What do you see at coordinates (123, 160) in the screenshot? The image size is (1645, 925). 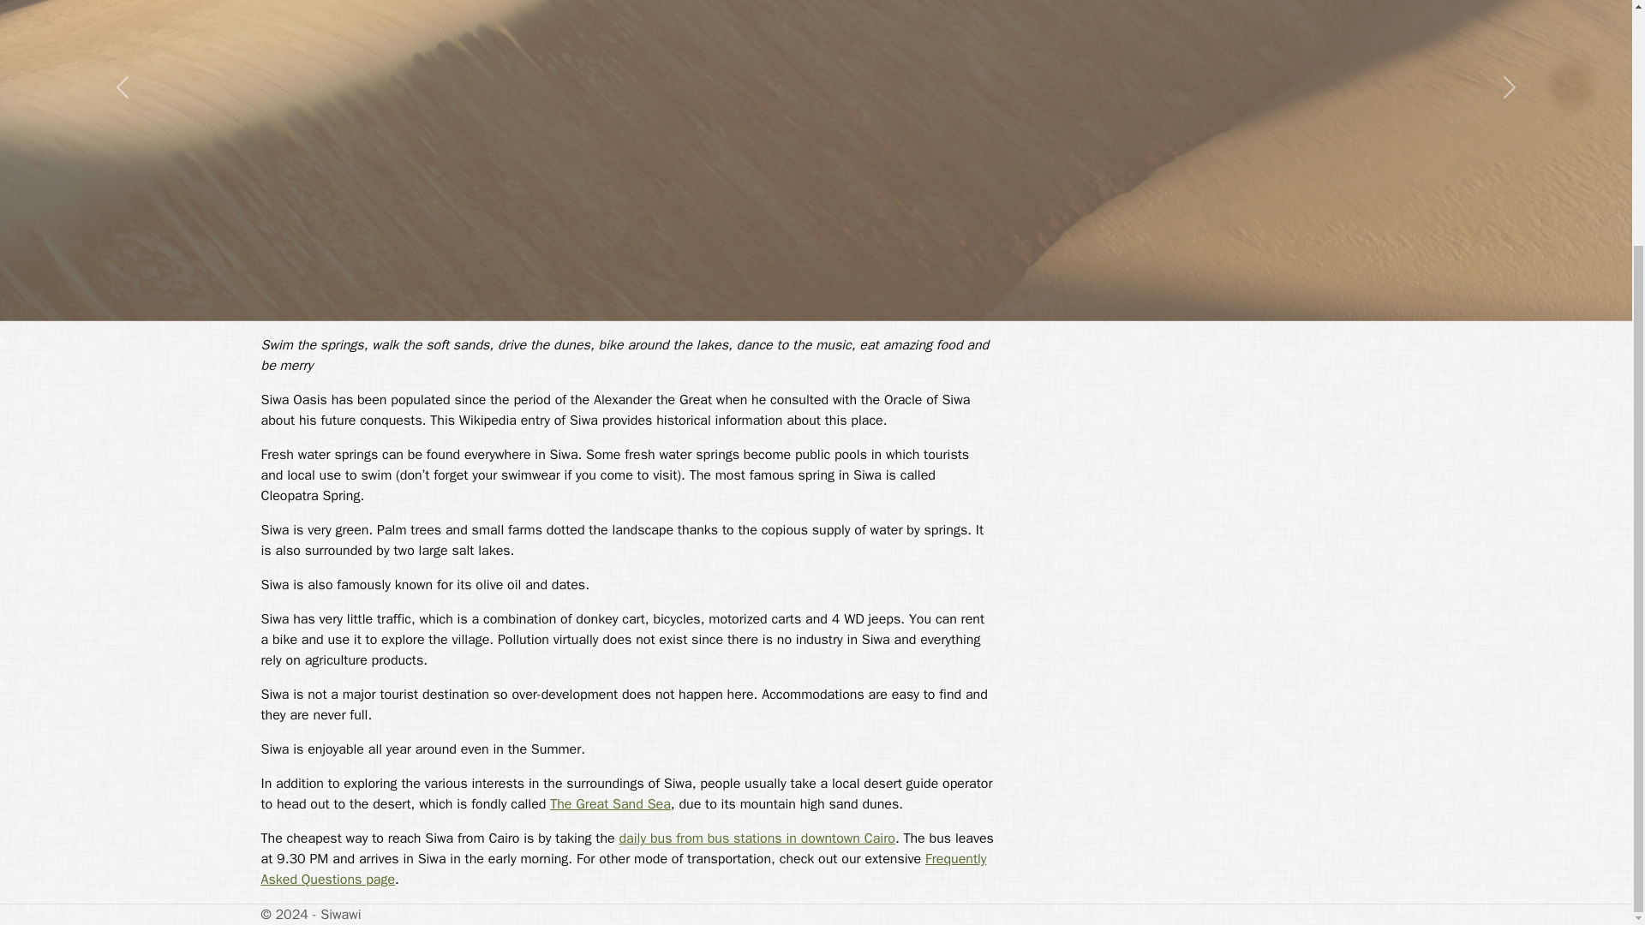 I see `Previous` at bounding box center [123, 160].